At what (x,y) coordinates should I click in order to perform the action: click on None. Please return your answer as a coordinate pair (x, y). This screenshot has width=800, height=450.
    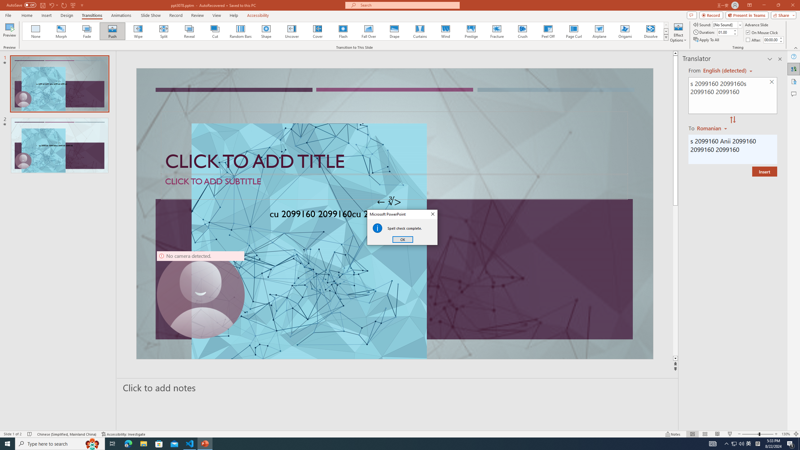
    Looking at the image, I should click on (36, 31).